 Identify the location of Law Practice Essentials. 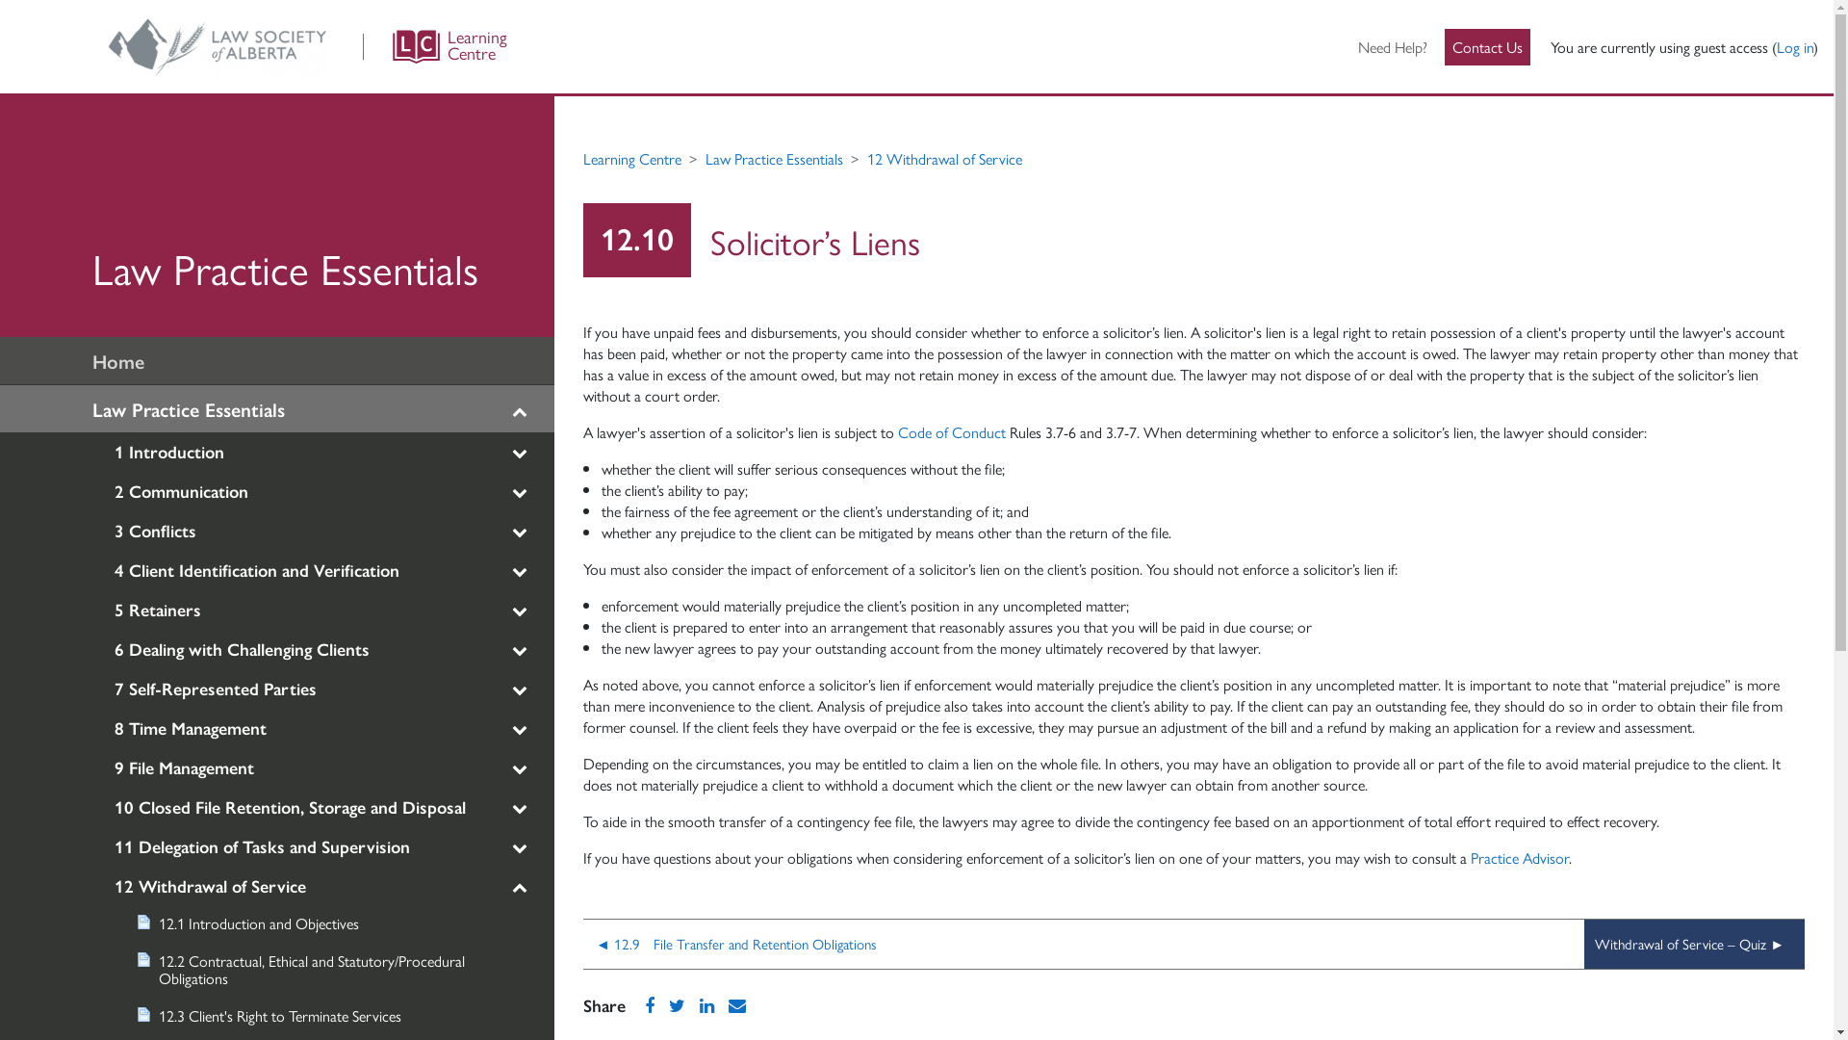
(774, 158).